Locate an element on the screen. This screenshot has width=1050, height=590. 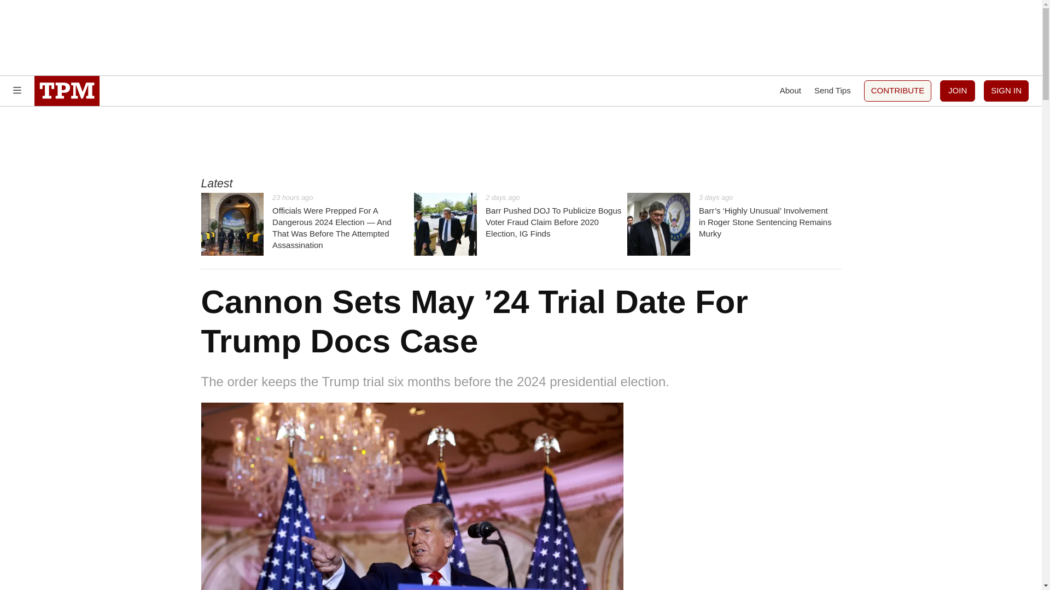
Send Tips is located at coordinates (832, 91).